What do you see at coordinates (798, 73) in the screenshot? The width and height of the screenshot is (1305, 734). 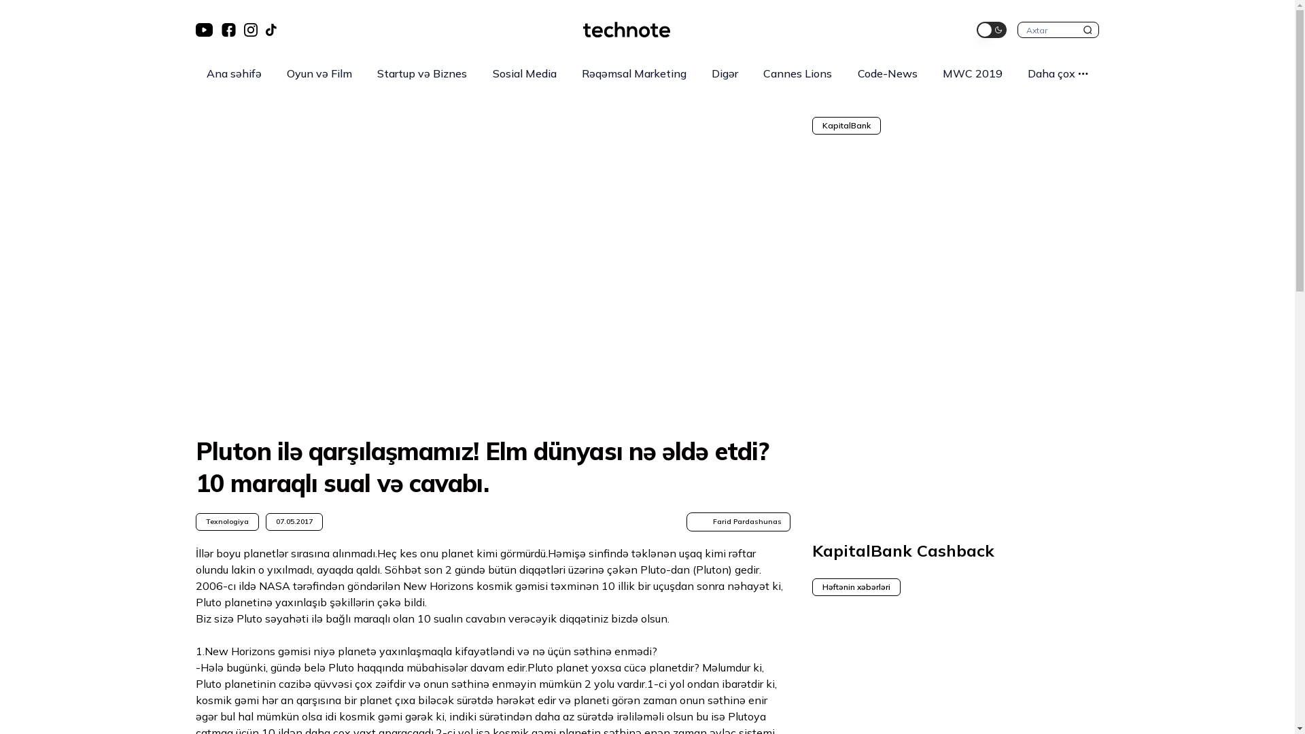 I see `Cannes Lions` at bounding box center [798, 73].